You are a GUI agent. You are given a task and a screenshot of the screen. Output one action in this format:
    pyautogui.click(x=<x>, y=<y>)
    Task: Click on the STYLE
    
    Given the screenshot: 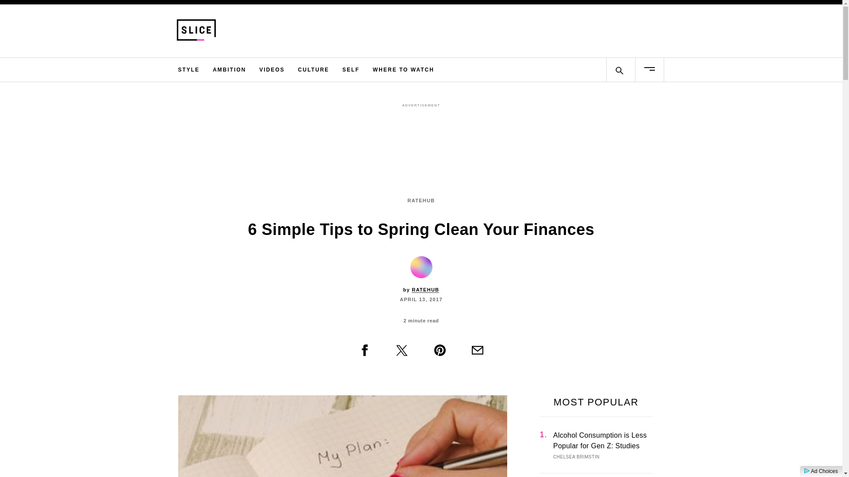 What is the action you would take?
    pyautogui.click(x=188, y=69)
    